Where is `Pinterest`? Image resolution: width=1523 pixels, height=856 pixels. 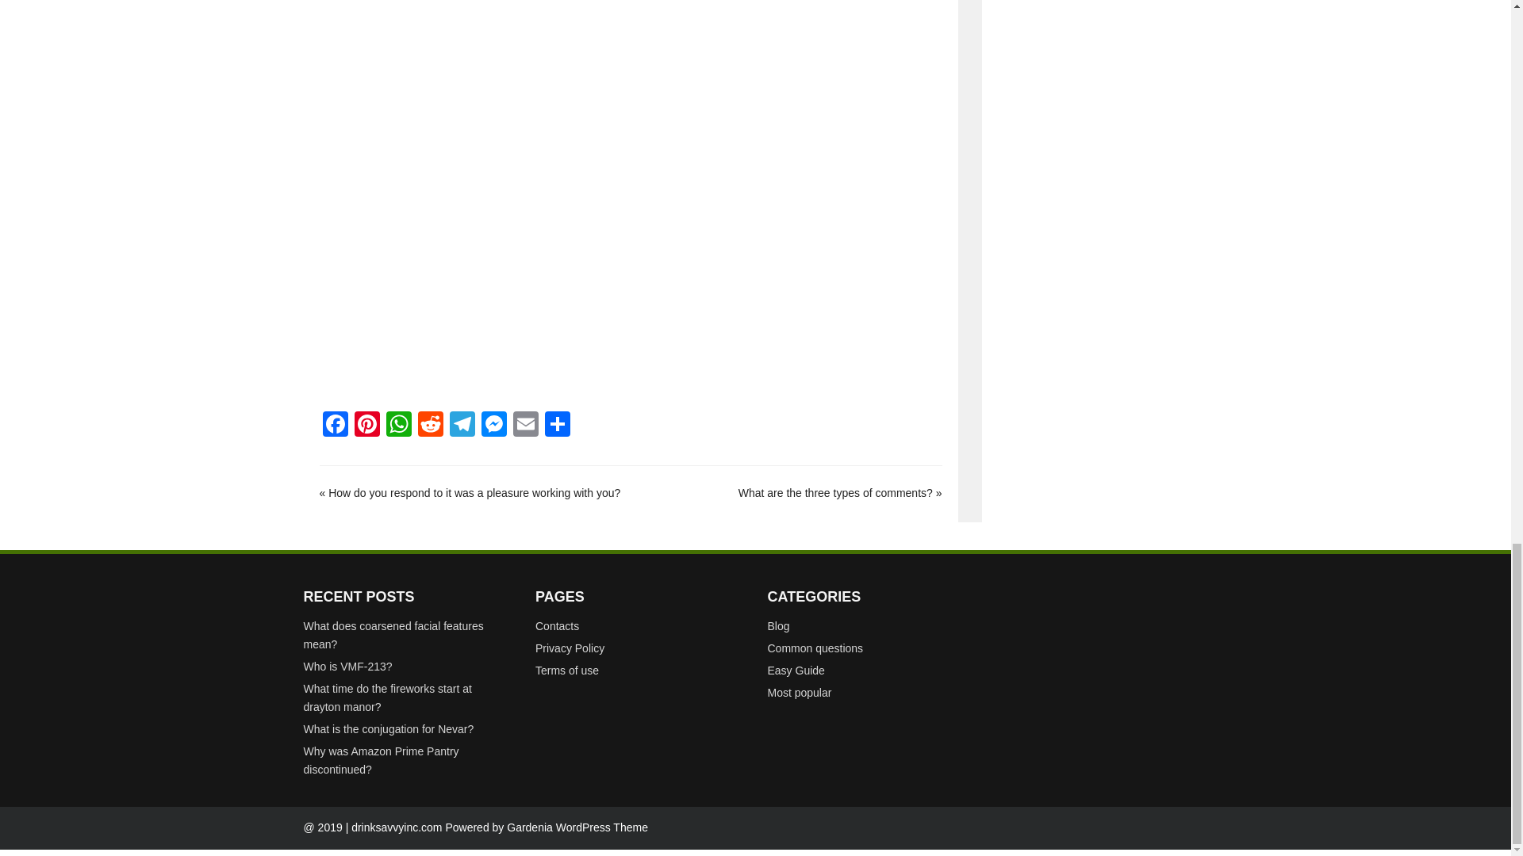 Pinterest is located at coordinates (366, 426).